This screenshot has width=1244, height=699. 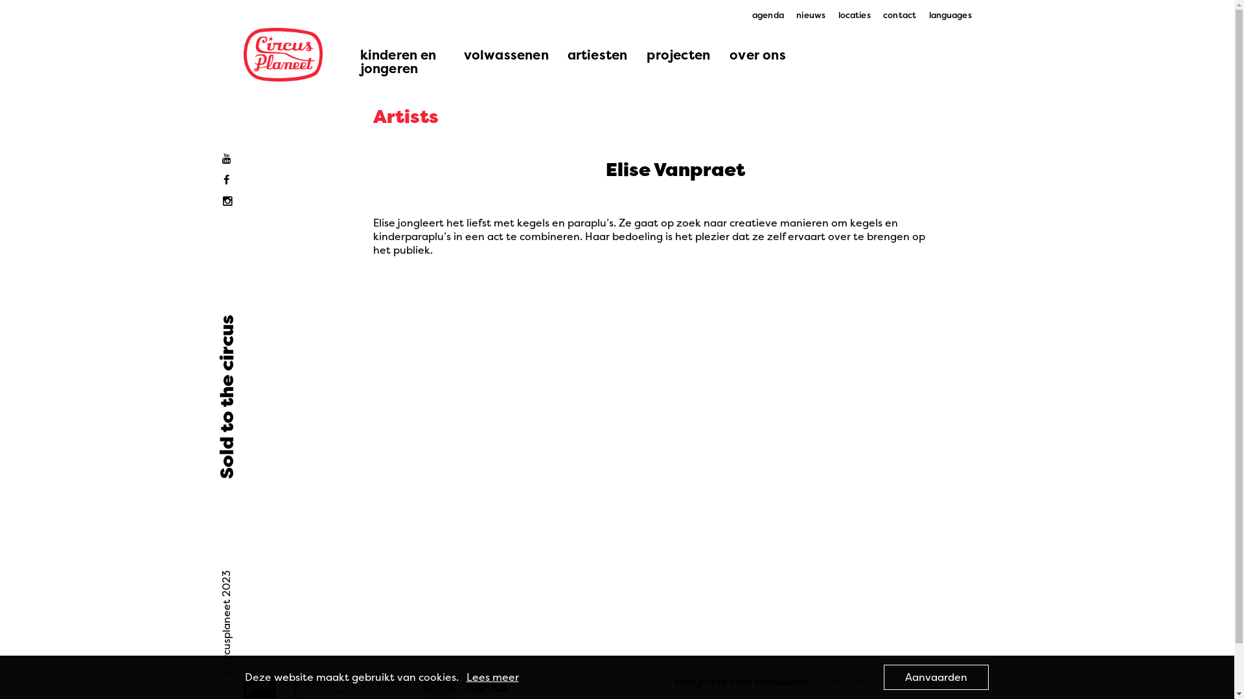 What do you see at coordinates (678, 54) in the screenshot?
I see `projecten` at bounding box center [678, 54].